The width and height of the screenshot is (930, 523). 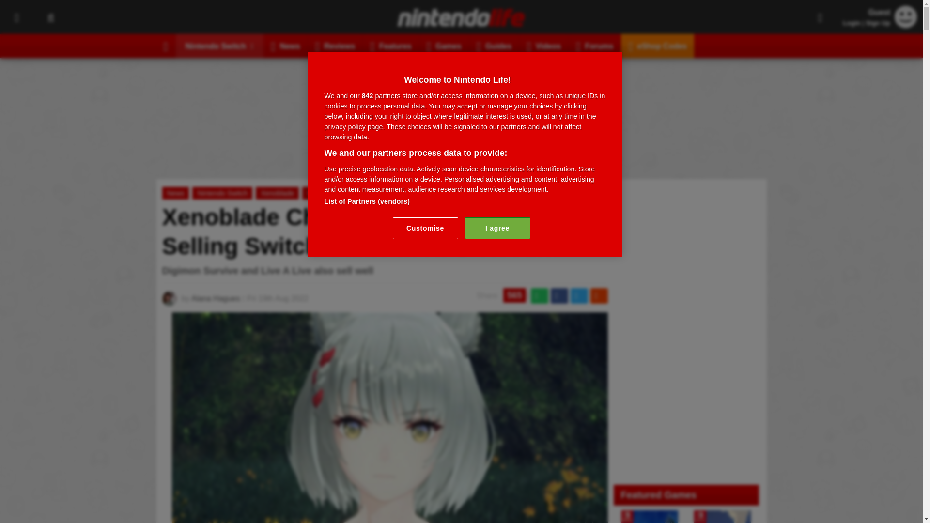 I want to click on Games, so click(x=444, y=46).